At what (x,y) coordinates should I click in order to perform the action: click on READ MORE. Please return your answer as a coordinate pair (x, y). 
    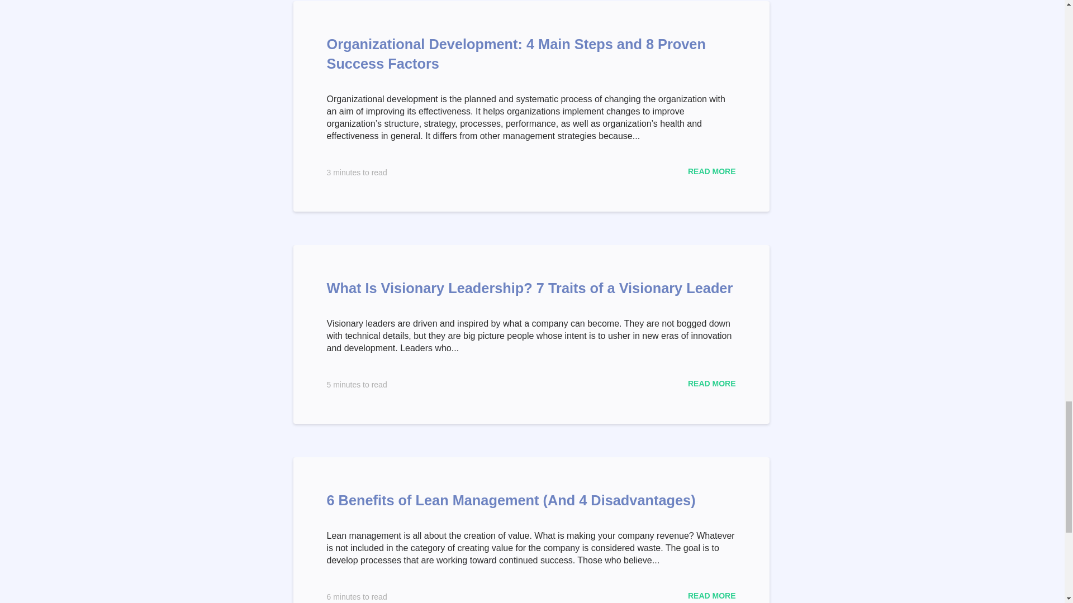
    Looking at the image, I should click on (712, 595).